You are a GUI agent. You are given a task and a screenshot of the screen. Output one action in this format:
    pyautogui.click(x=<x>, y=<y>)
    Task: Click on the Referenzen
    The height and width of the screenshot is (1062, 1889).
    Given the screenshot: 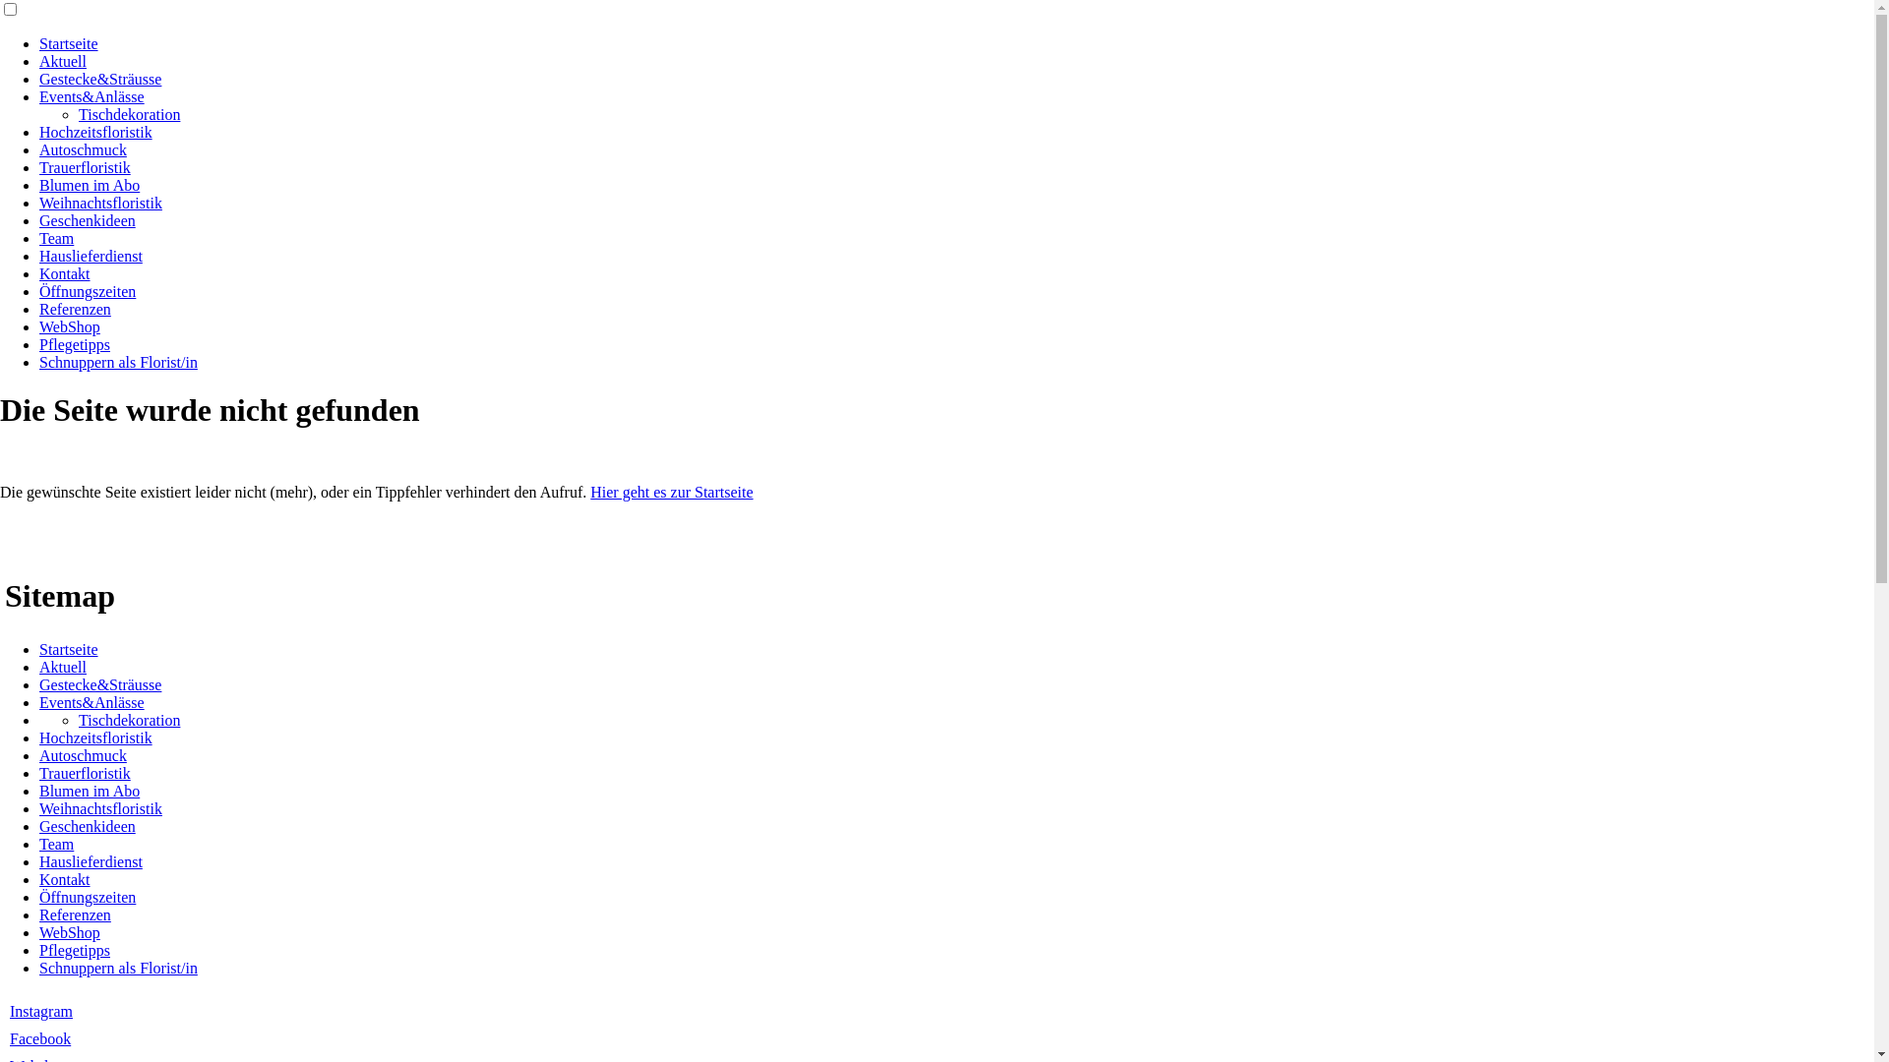 What is the action you would take?
    pyautogui.click(x=75, y=309)
    